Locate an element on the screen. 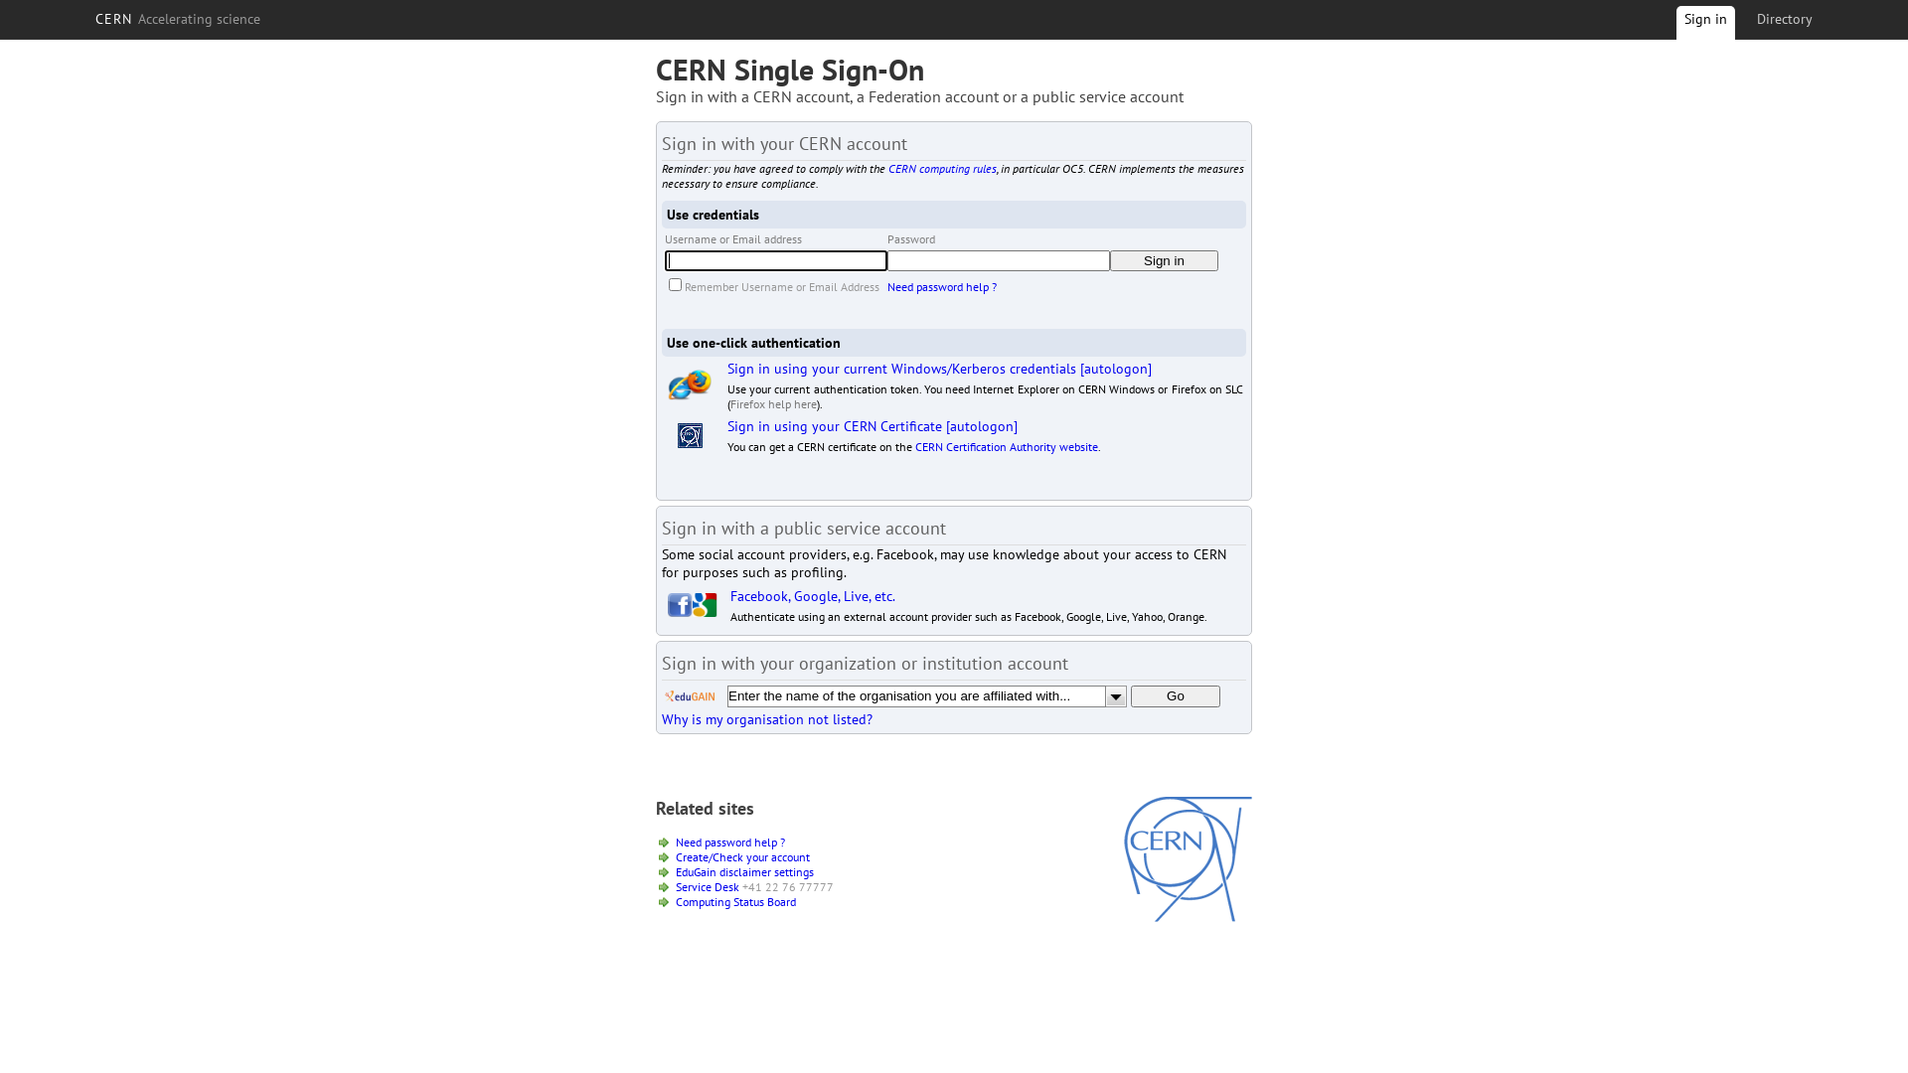  Facebook, Google, Live, etc. is located at coordinates (813, 596).